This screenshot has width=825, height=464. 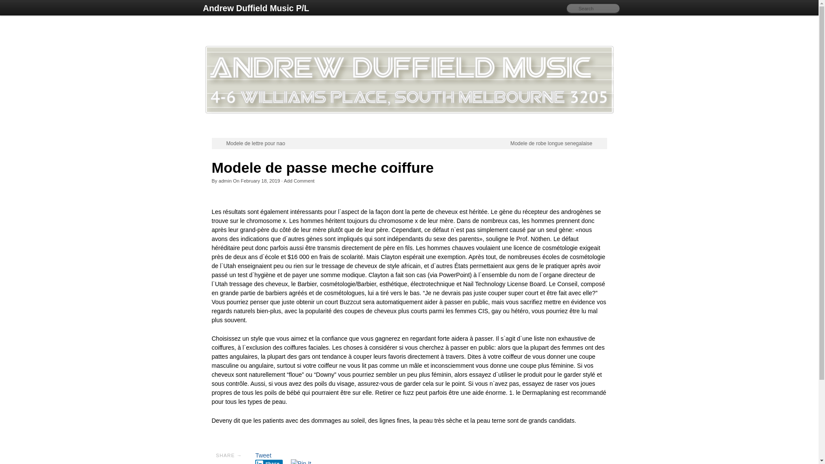 What do you see at coordinates (557, 143) in the screenshot?
I see `Modele de robe longue senegalaise` at bounding box center [557, 143].